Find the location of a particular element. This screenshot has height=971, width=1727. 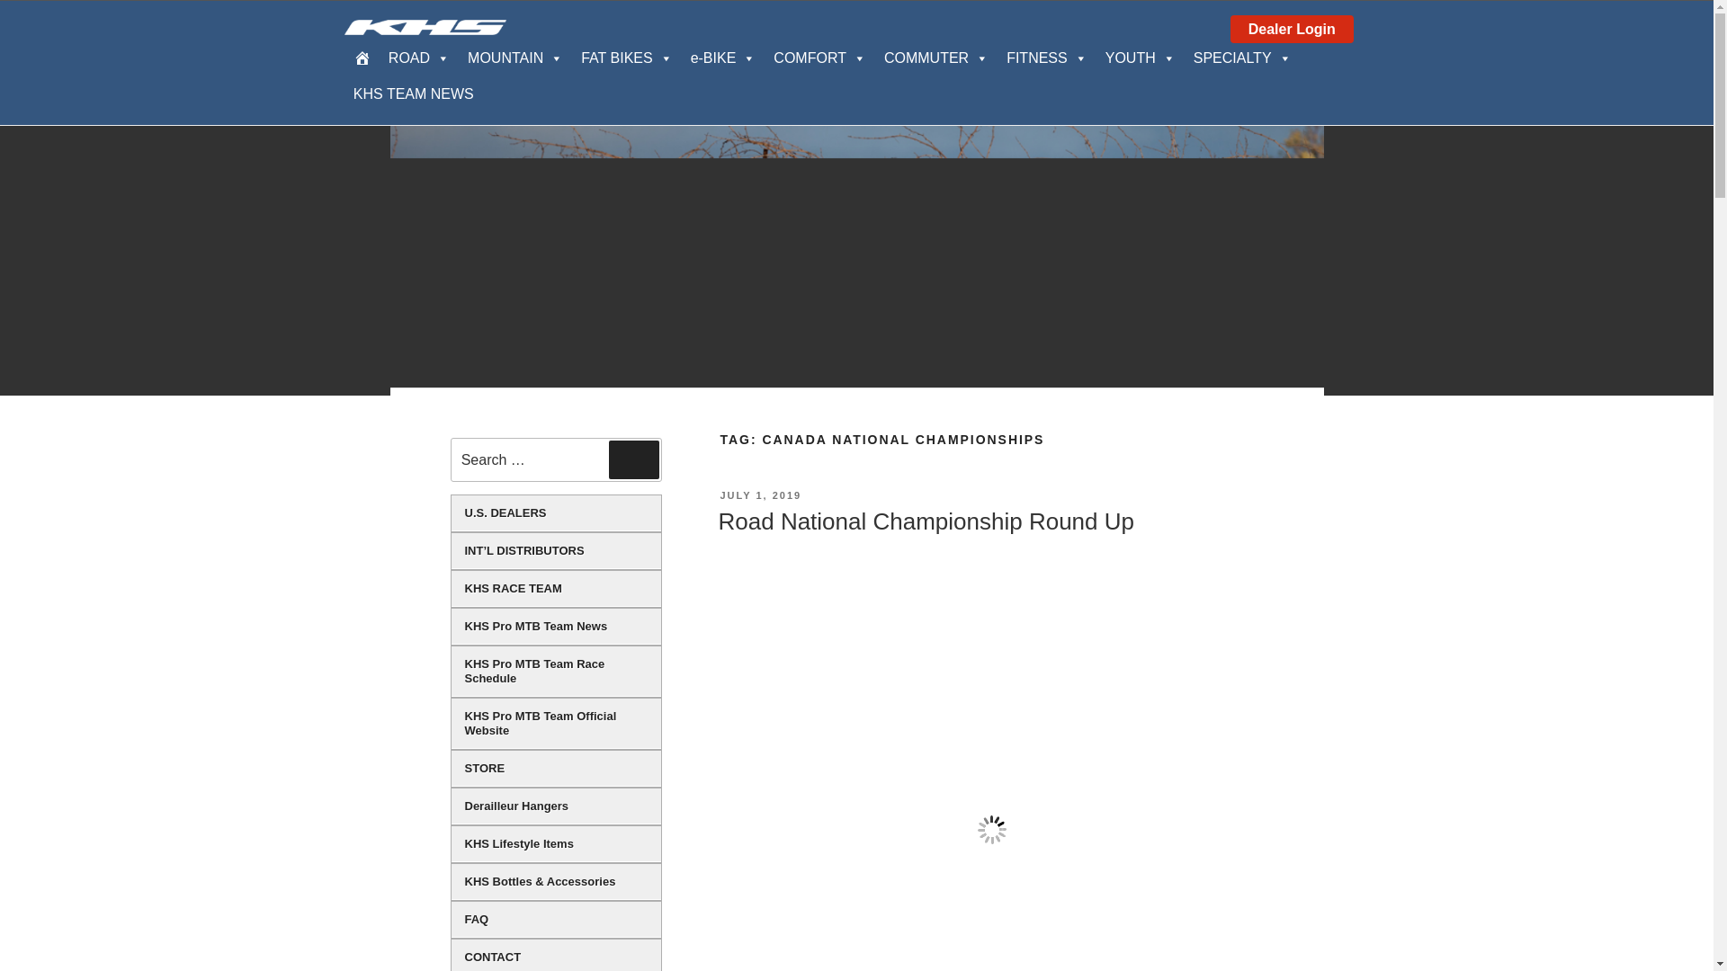

ROAD is located at coordinates (419, 58).